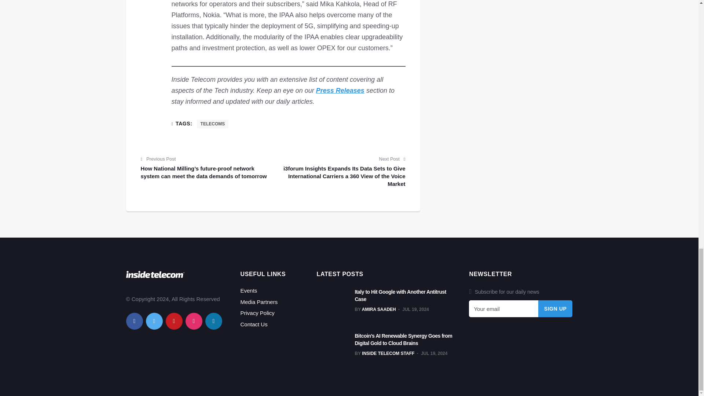 This screenshot has height=396, width=704. I want to click on Sign Up, so click(555, 309).